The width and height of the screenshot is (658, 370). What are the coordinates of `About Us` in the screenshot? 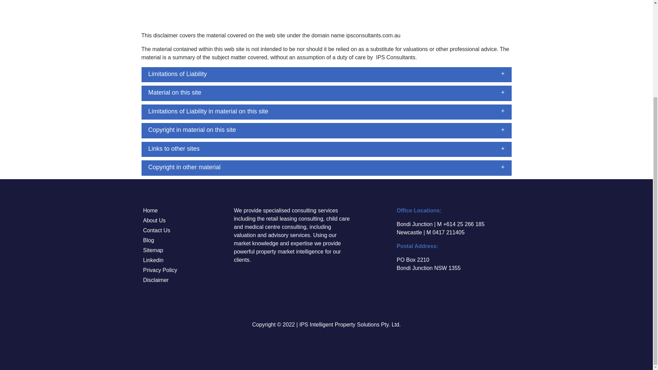 It's located at (154, 221).